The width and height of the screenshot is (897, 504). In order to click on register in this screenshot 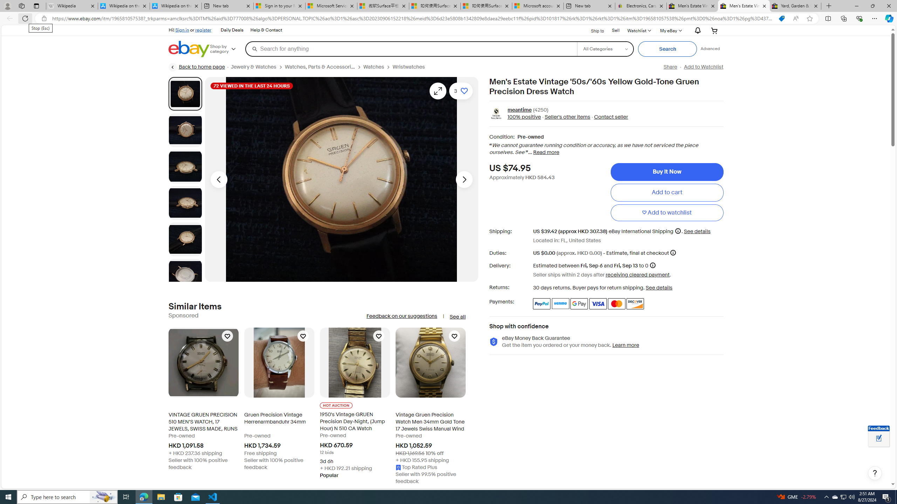, I will do `click(203, 30)`.